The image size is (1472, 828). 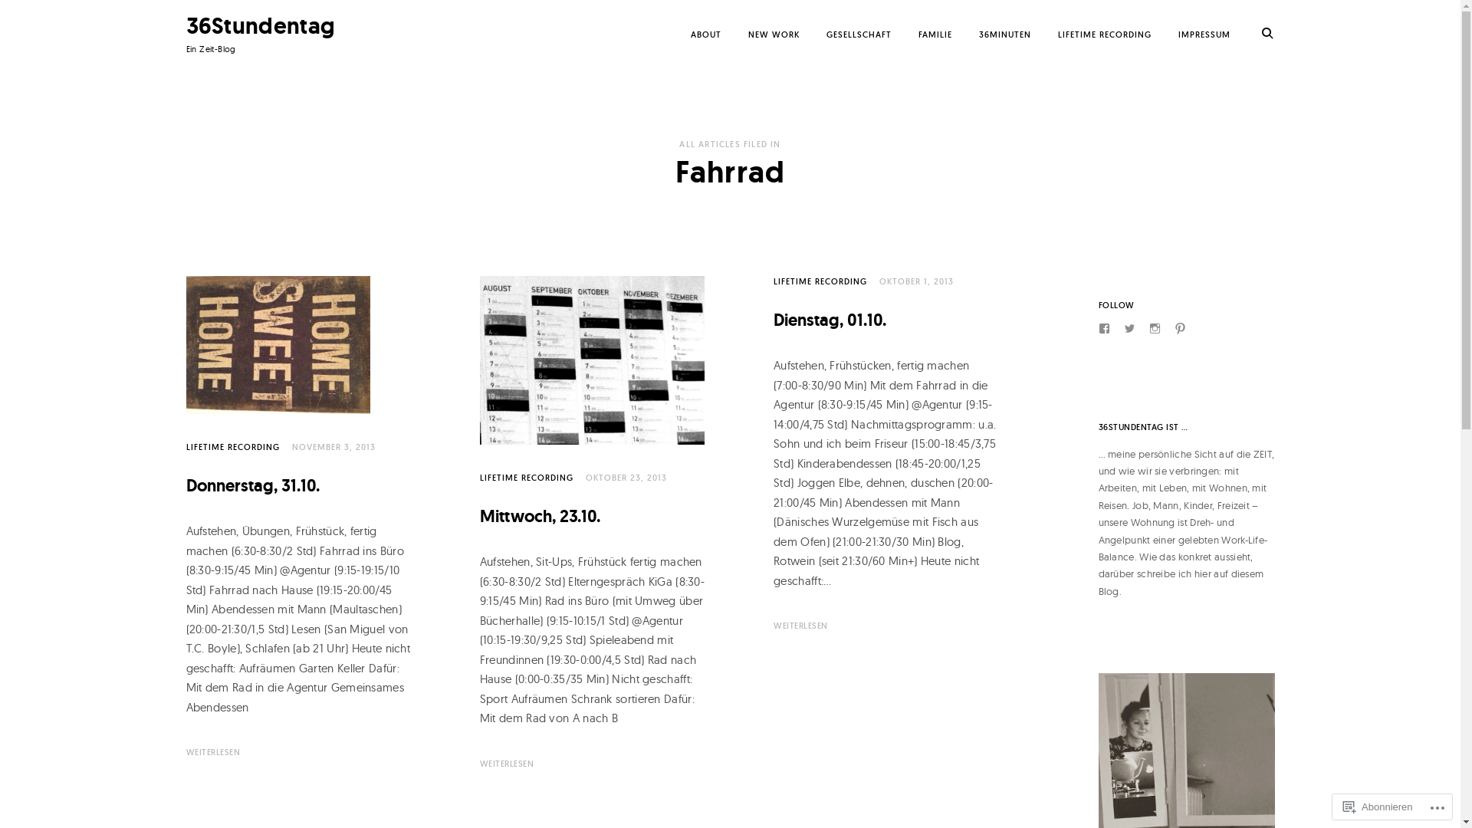 What do you see at coordinates (774, 34) in the screenshot?
I see `NEW WORK` at bounding box center [774, 34].